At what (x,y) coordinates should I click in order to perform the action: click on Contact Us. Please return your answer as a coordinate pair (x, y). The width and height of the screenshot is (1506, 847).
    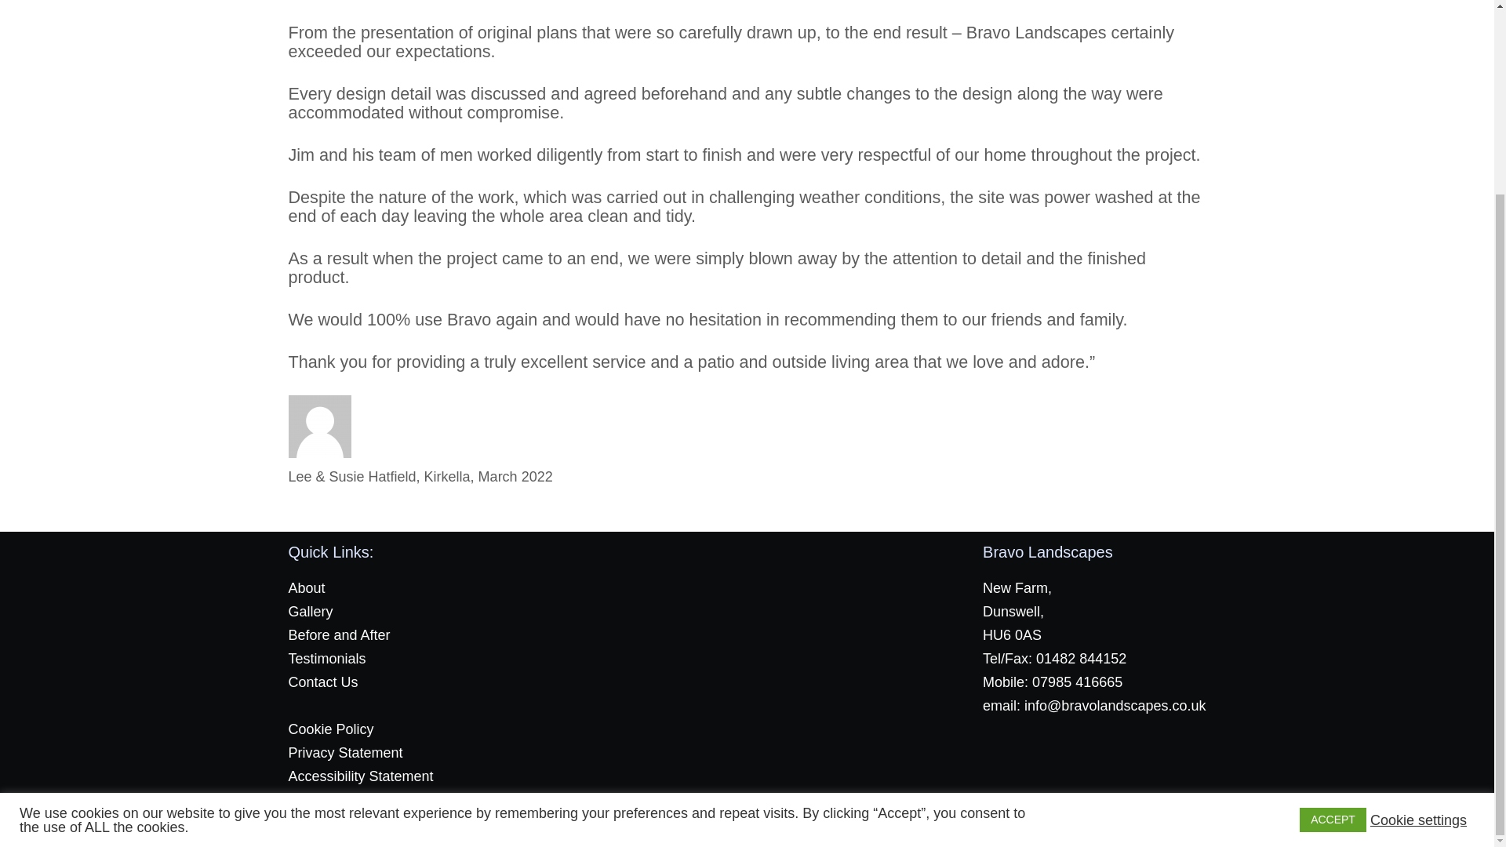
    Looking at the image, I should click on (323, 682).